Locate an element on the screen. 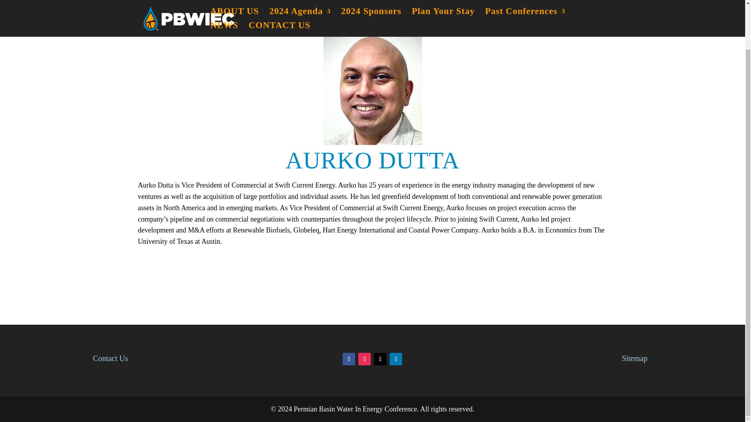  Follow on LinkedIn is located at coordinates (396, 359).